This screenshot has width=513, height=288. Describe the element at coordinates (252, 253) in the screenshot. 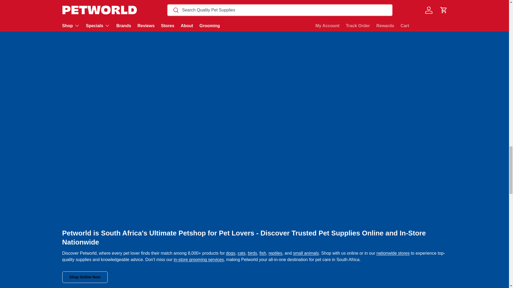

I see `All Bird Products` at that location.